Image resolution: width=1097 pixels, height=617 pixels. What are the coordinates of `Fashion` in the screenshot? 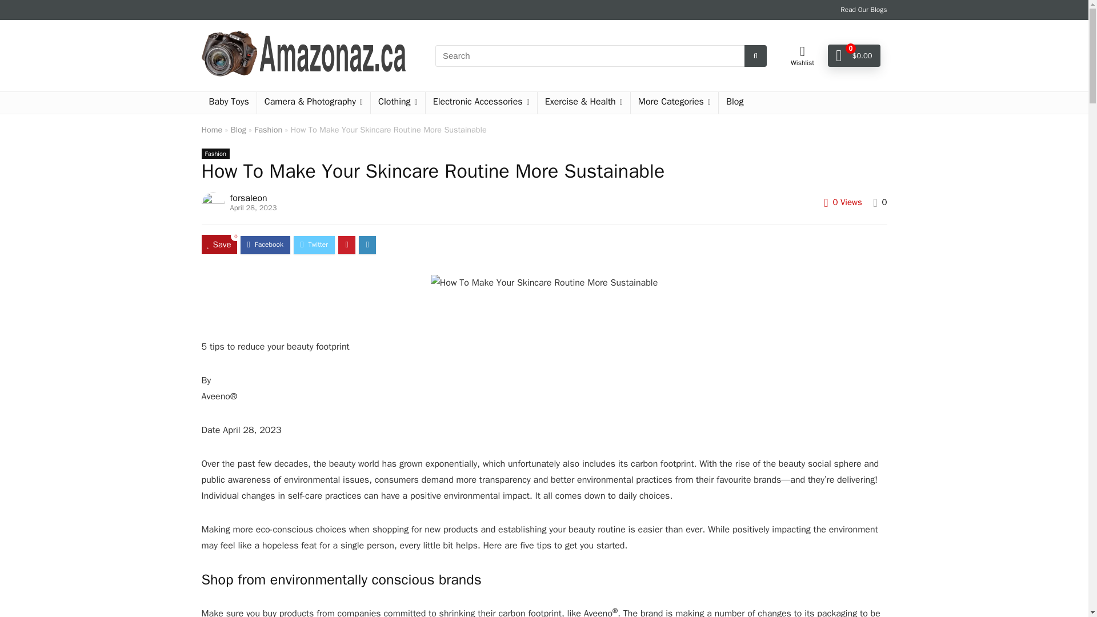 It's located at (268, 130).